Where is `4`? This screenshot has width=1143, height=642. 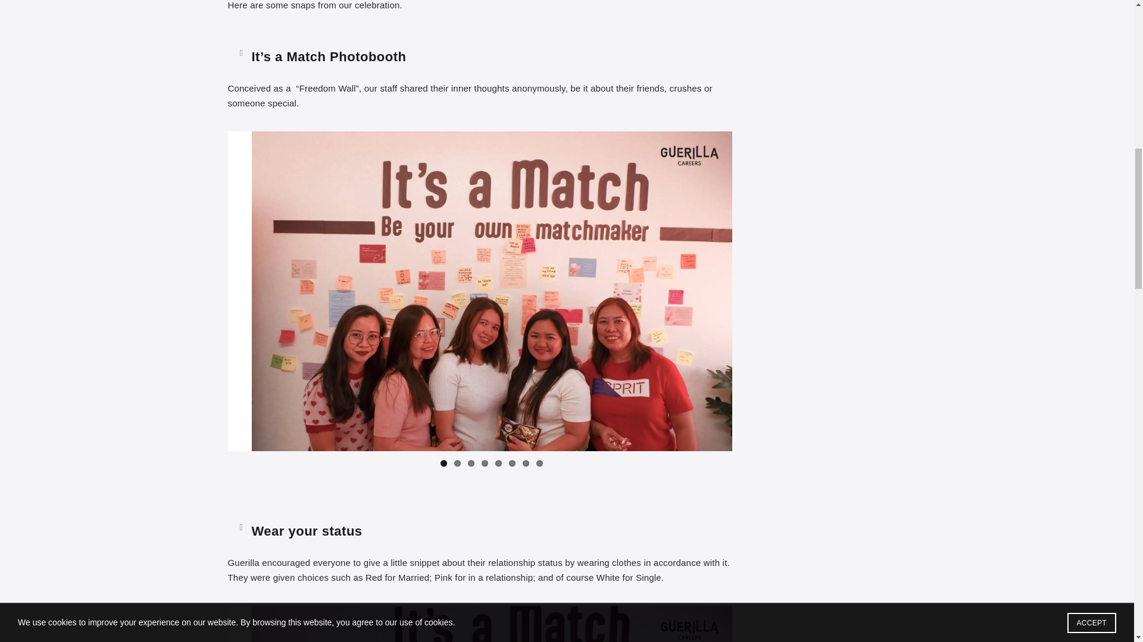 4 is located at coordinates (485, 464).